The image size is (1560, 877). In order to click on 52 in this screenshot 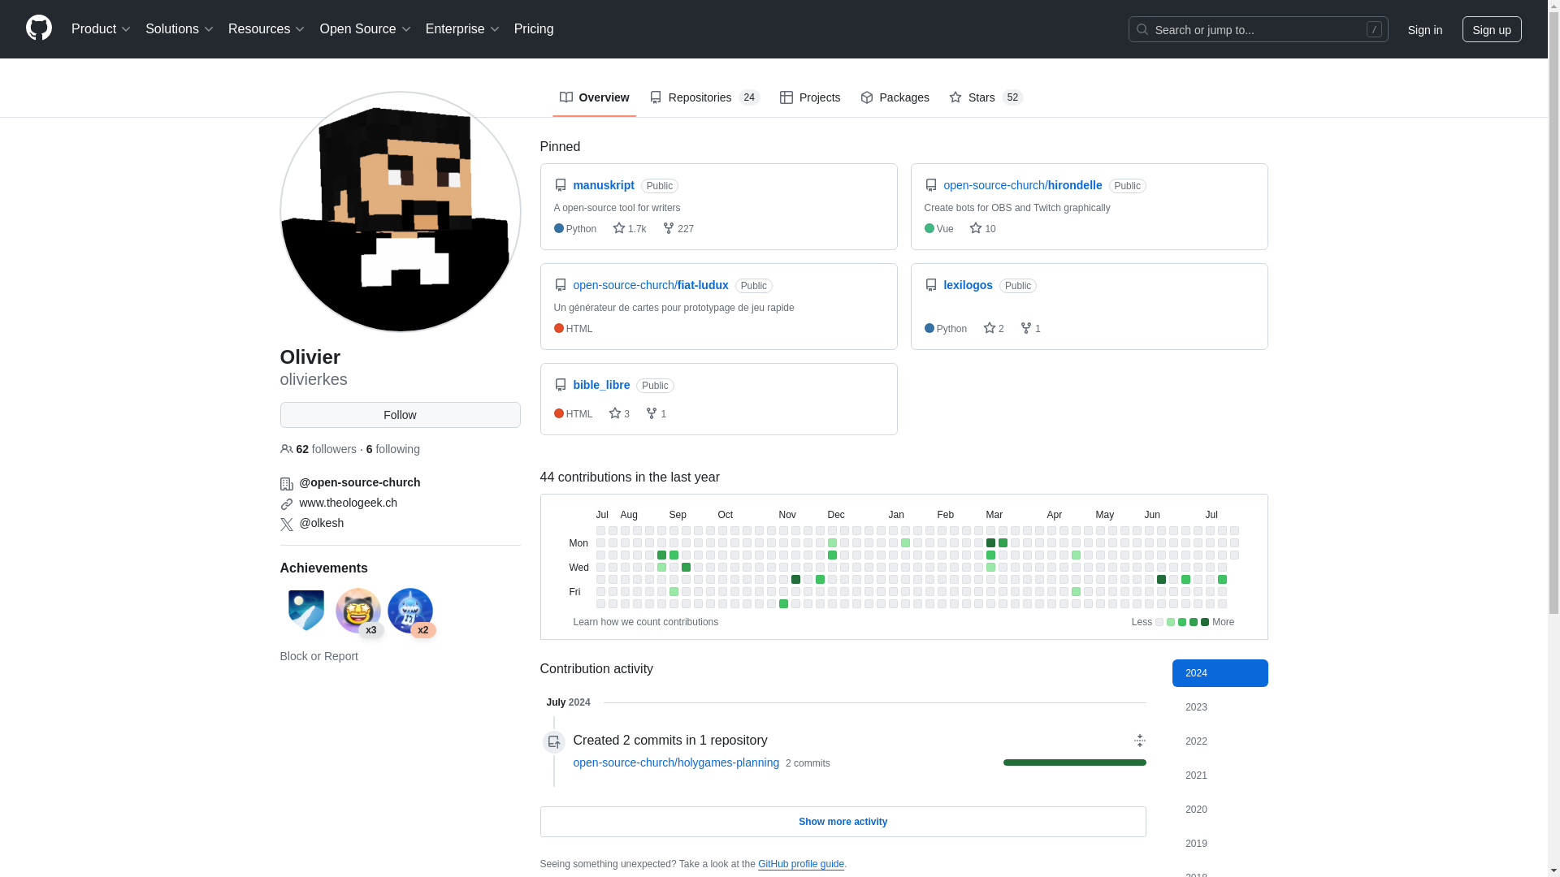, I will do `click(1012, 97)`.